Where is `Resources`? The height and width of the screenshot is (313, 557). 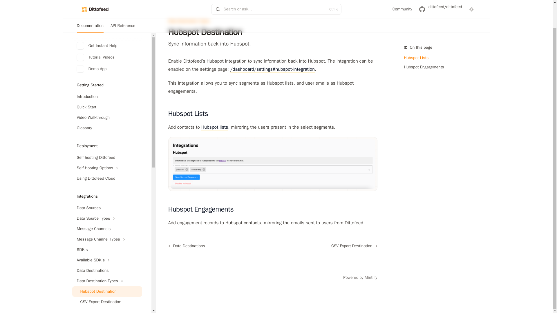 Resources is located at coordinates (107, 305).